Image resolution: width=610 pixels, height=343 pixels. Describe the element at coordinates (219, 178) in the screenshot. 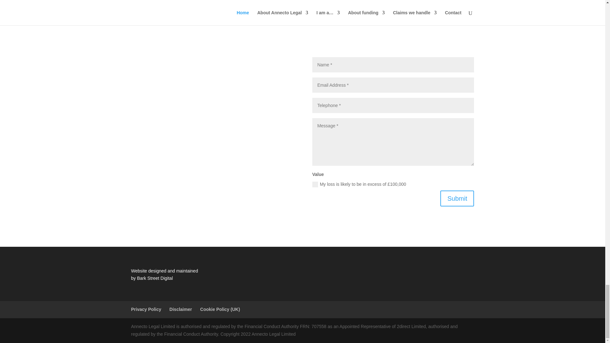

I see `Follow on LinkedIn` at that location.